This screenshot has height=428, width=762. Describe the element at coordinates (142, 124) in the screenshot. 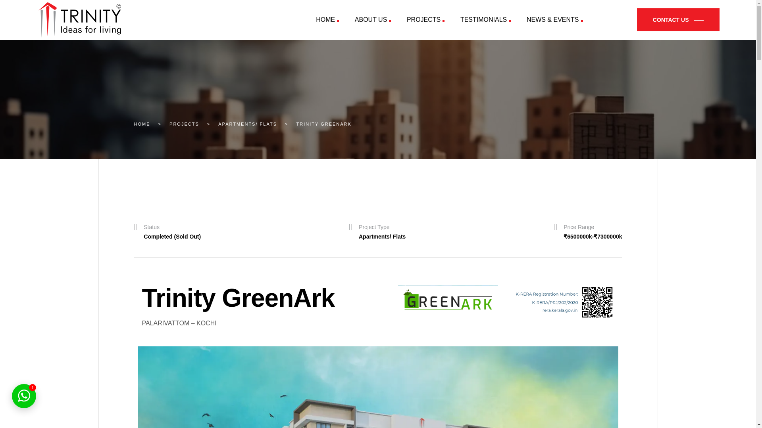

I see `HOME` at that location.